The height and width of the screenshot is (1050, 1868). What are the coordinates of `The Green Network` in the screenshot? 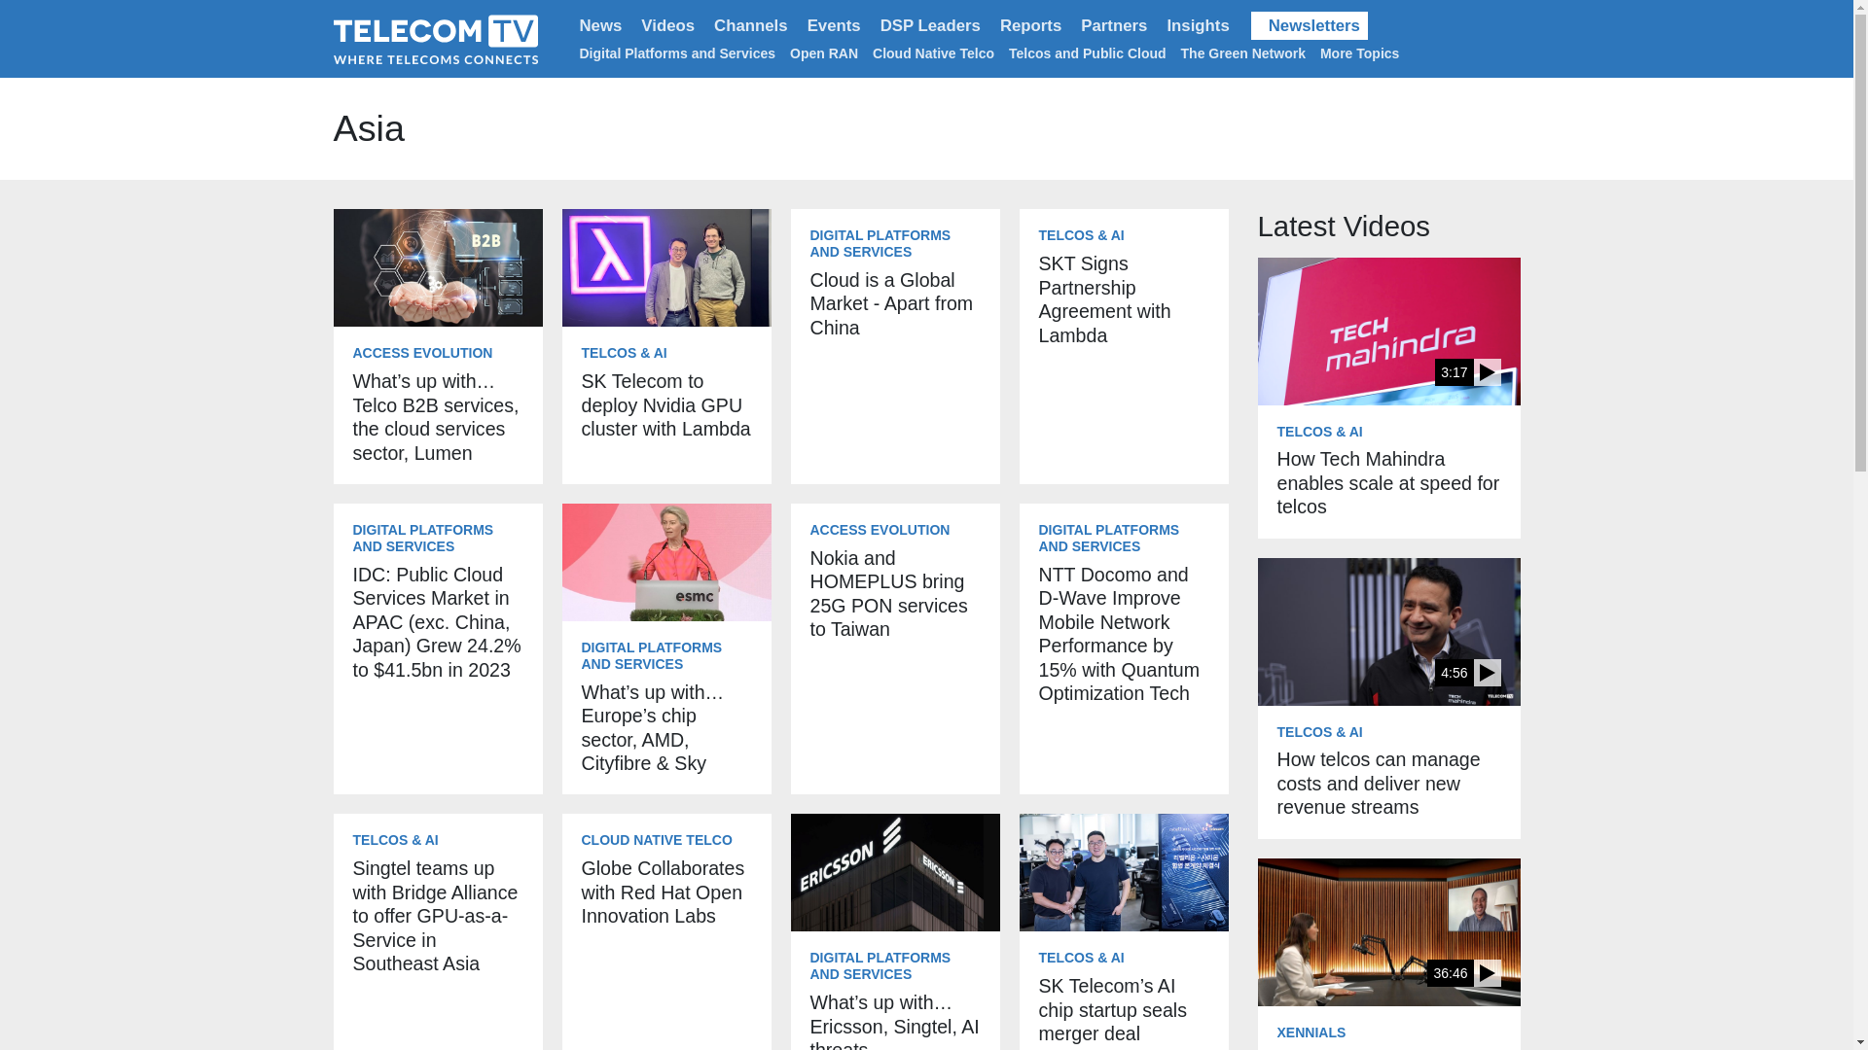 It's located at (1243, 52).